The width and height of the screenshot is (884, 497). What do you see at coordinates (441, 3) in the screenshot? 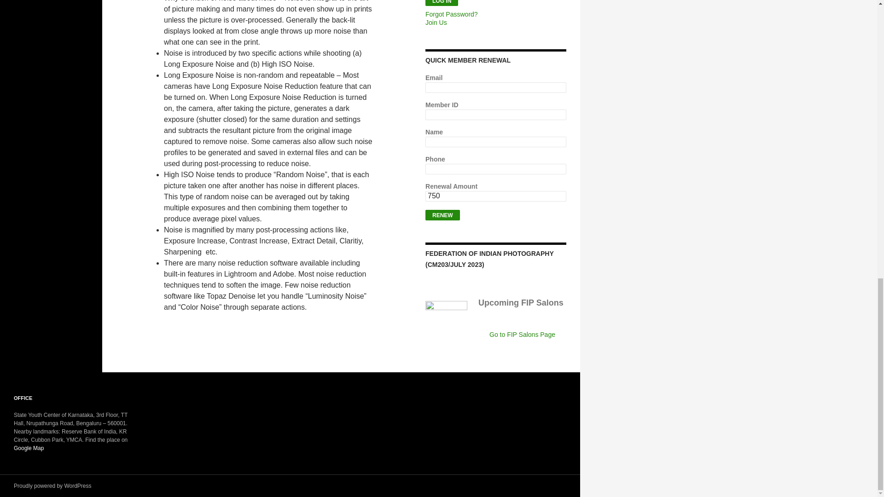
I see `Log In` at bounding box center [441, 3].